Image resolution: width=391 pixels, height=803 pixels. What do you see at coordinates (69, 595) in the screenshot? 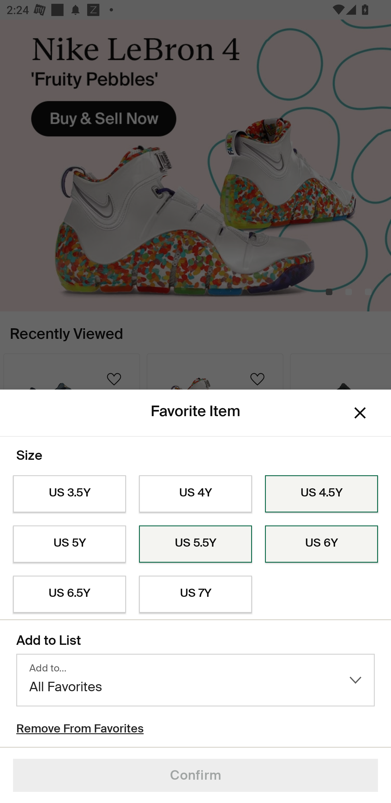
I see `US 6.5Y` at bounding box center [69, 595].